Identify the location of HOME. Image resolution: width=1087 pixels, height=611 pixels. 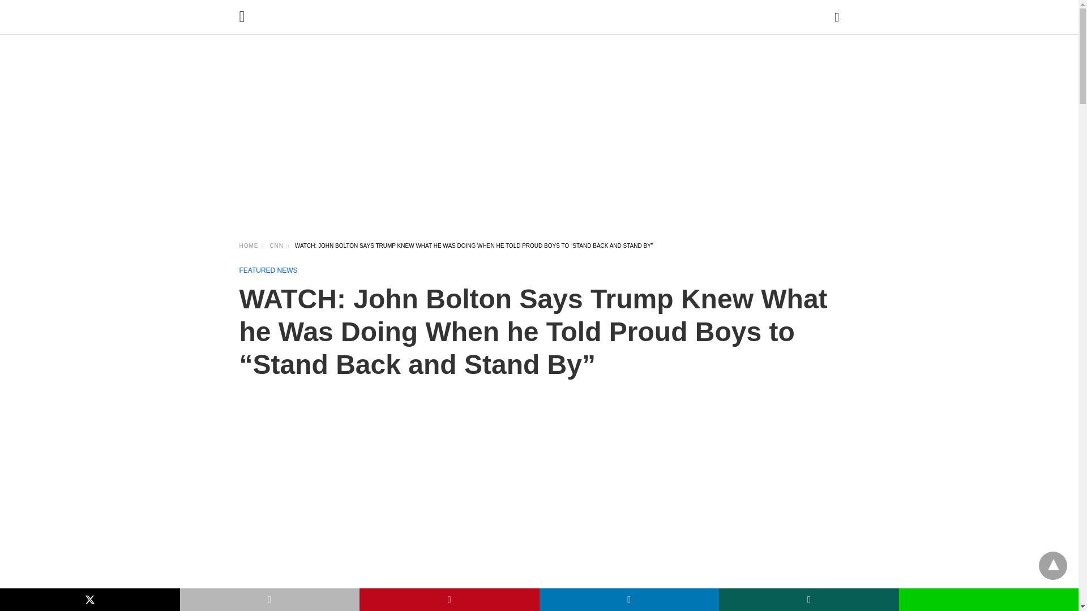
(251, 246).